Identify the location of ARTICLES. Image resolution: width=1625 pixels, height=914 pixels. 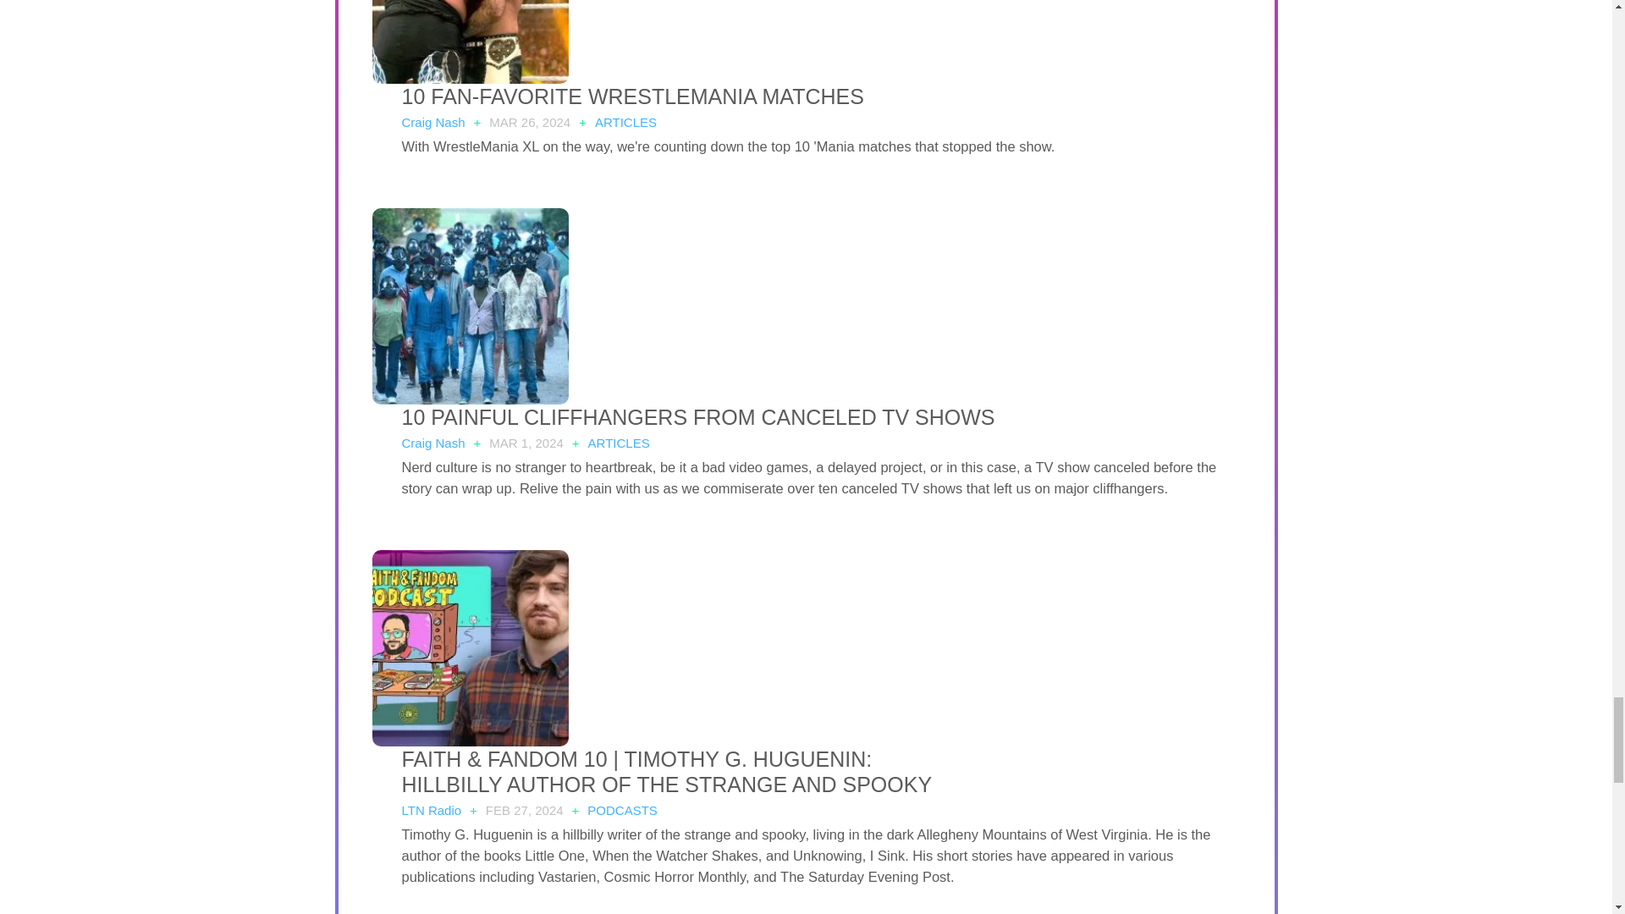
(625, 122).